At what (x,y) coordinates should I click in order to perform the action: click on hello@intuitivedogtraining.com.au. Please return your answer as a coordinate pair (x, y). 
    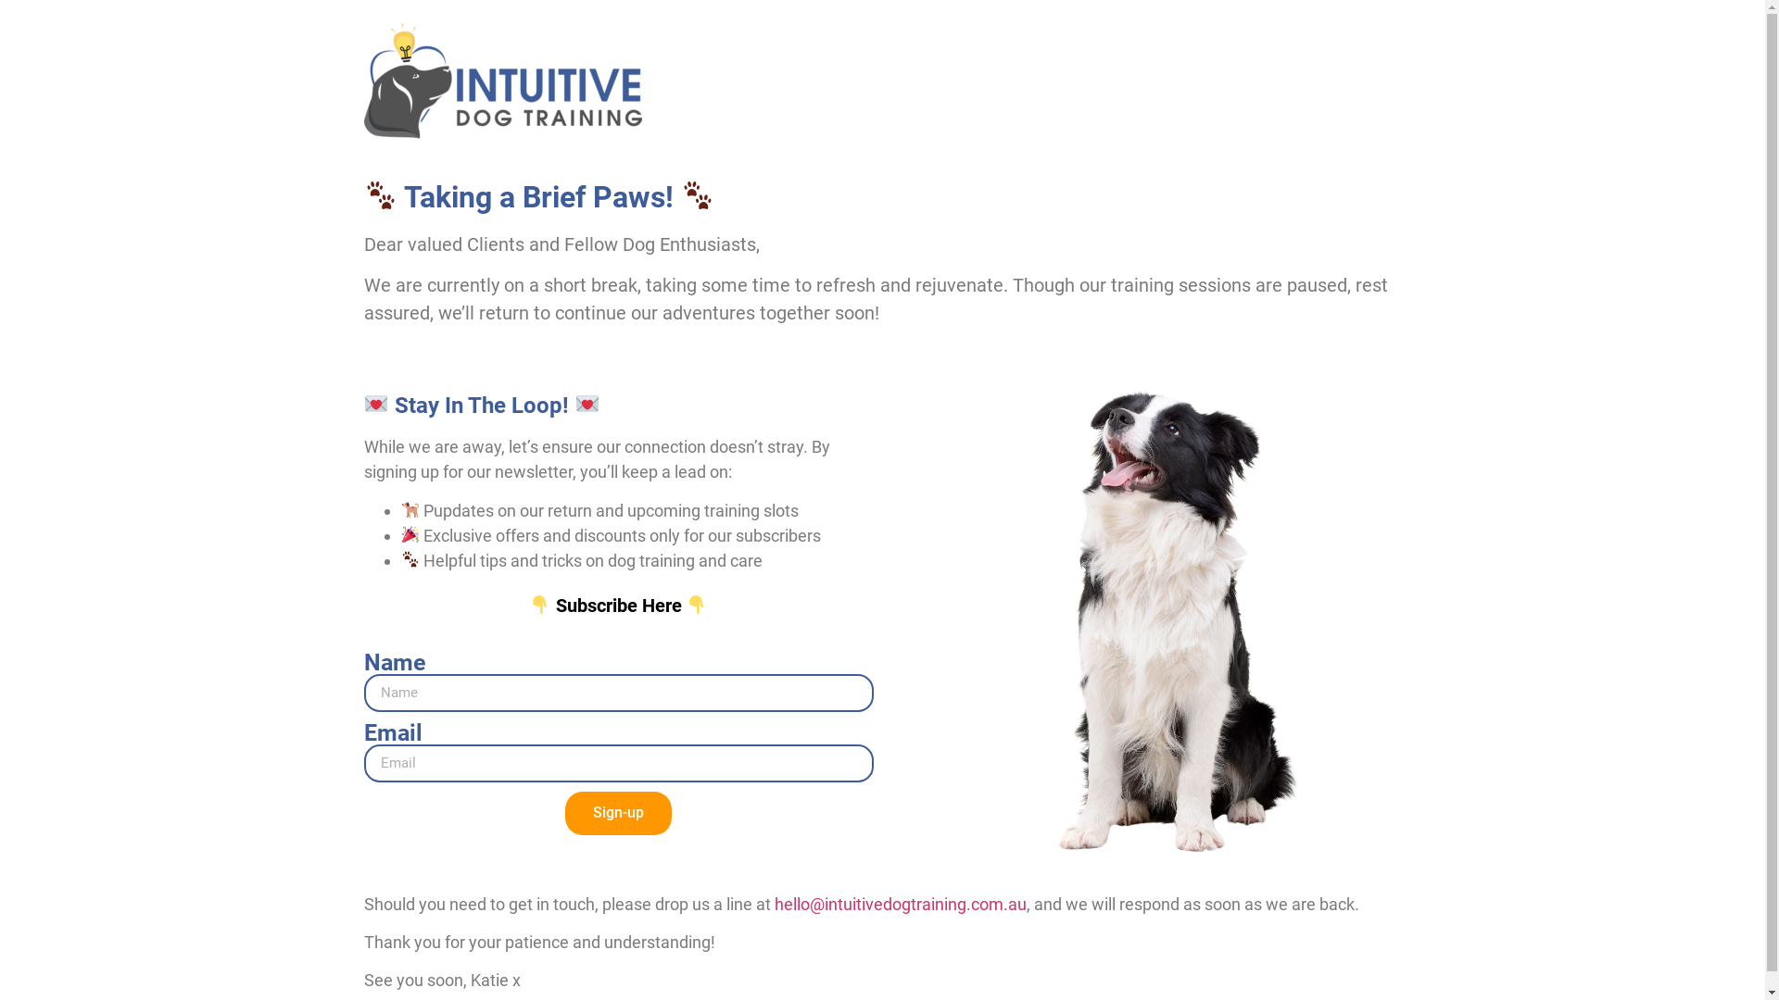
    Looking at the image, I should click on (901, 904).